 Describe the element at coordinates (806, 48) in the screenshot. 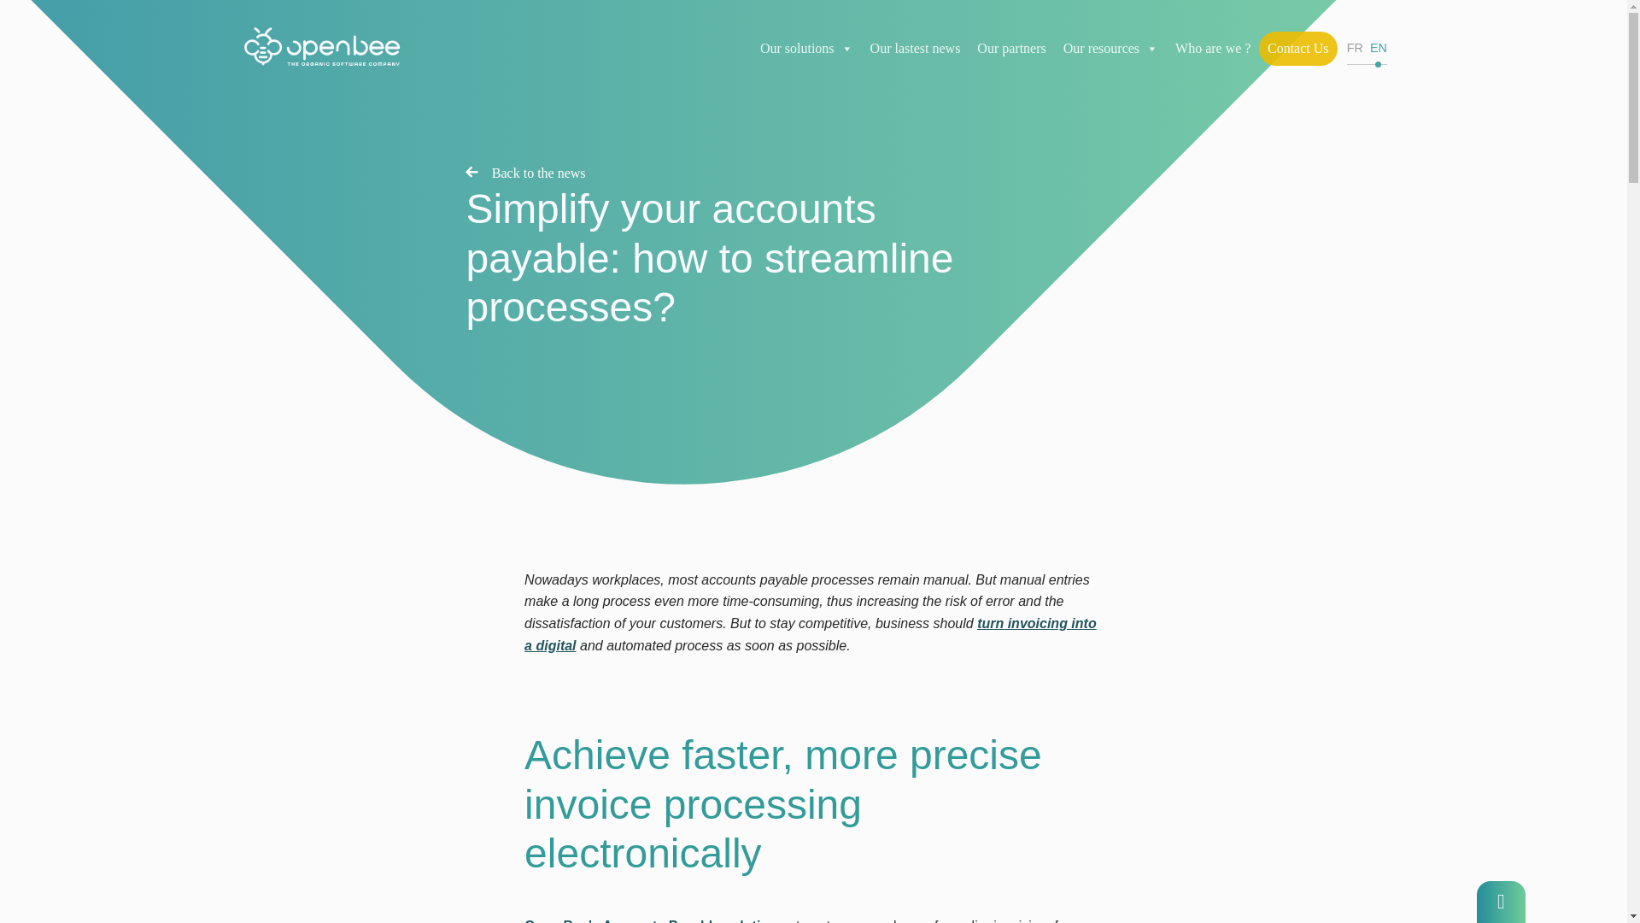

I see `Our solutions` at that location.